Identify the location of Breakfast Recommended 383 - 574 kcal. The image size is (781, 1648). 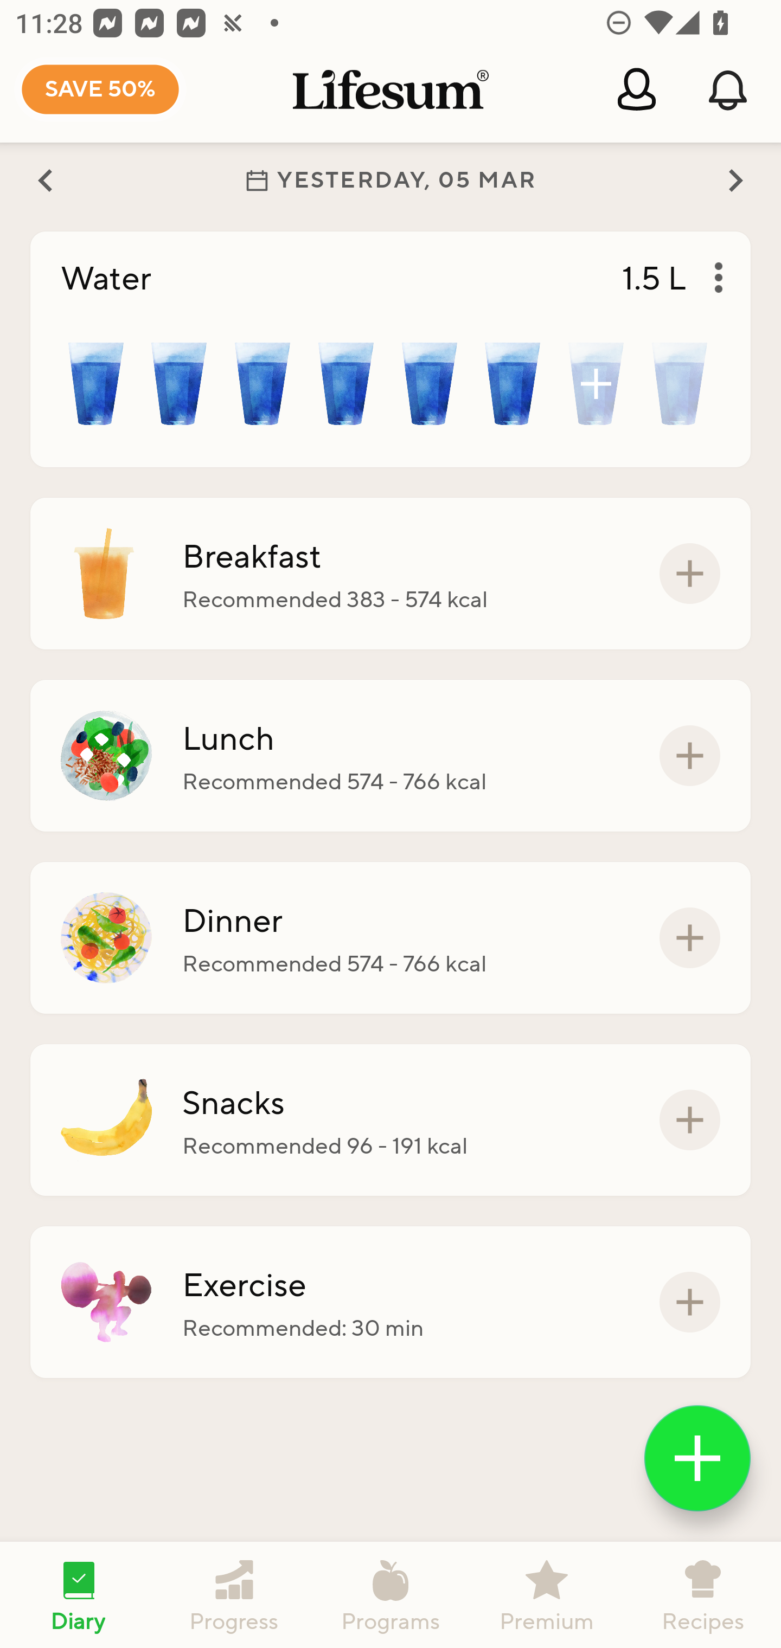
(390, 574).